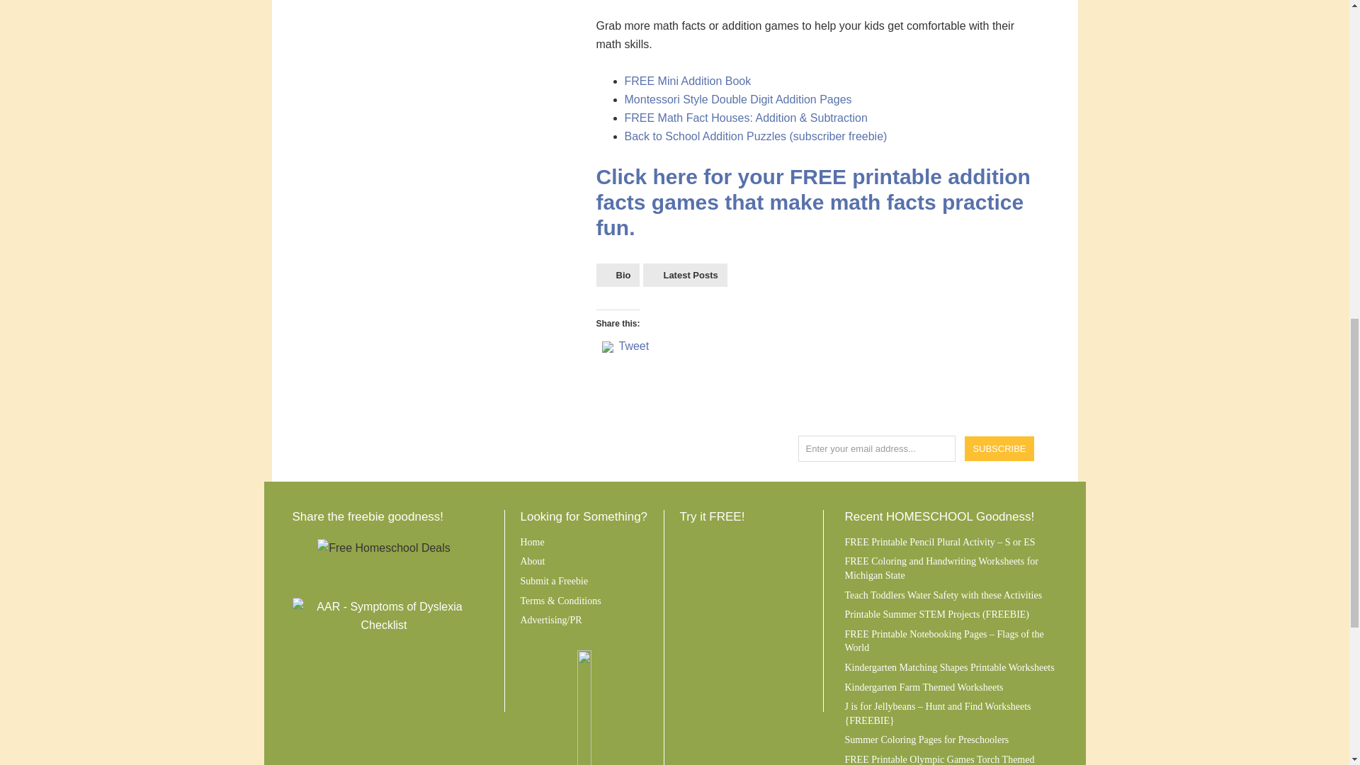 This screenshot has height=765, width=1360. I want to click on Subscribe, so click(999, 448).